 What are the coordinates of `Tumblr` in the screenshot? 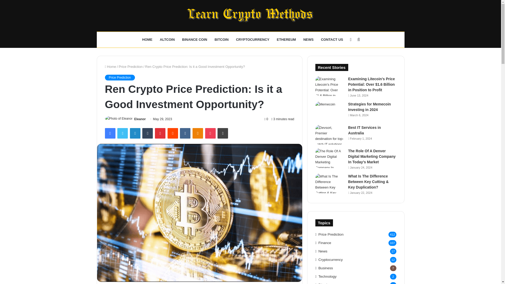 It's located at (148, 133).